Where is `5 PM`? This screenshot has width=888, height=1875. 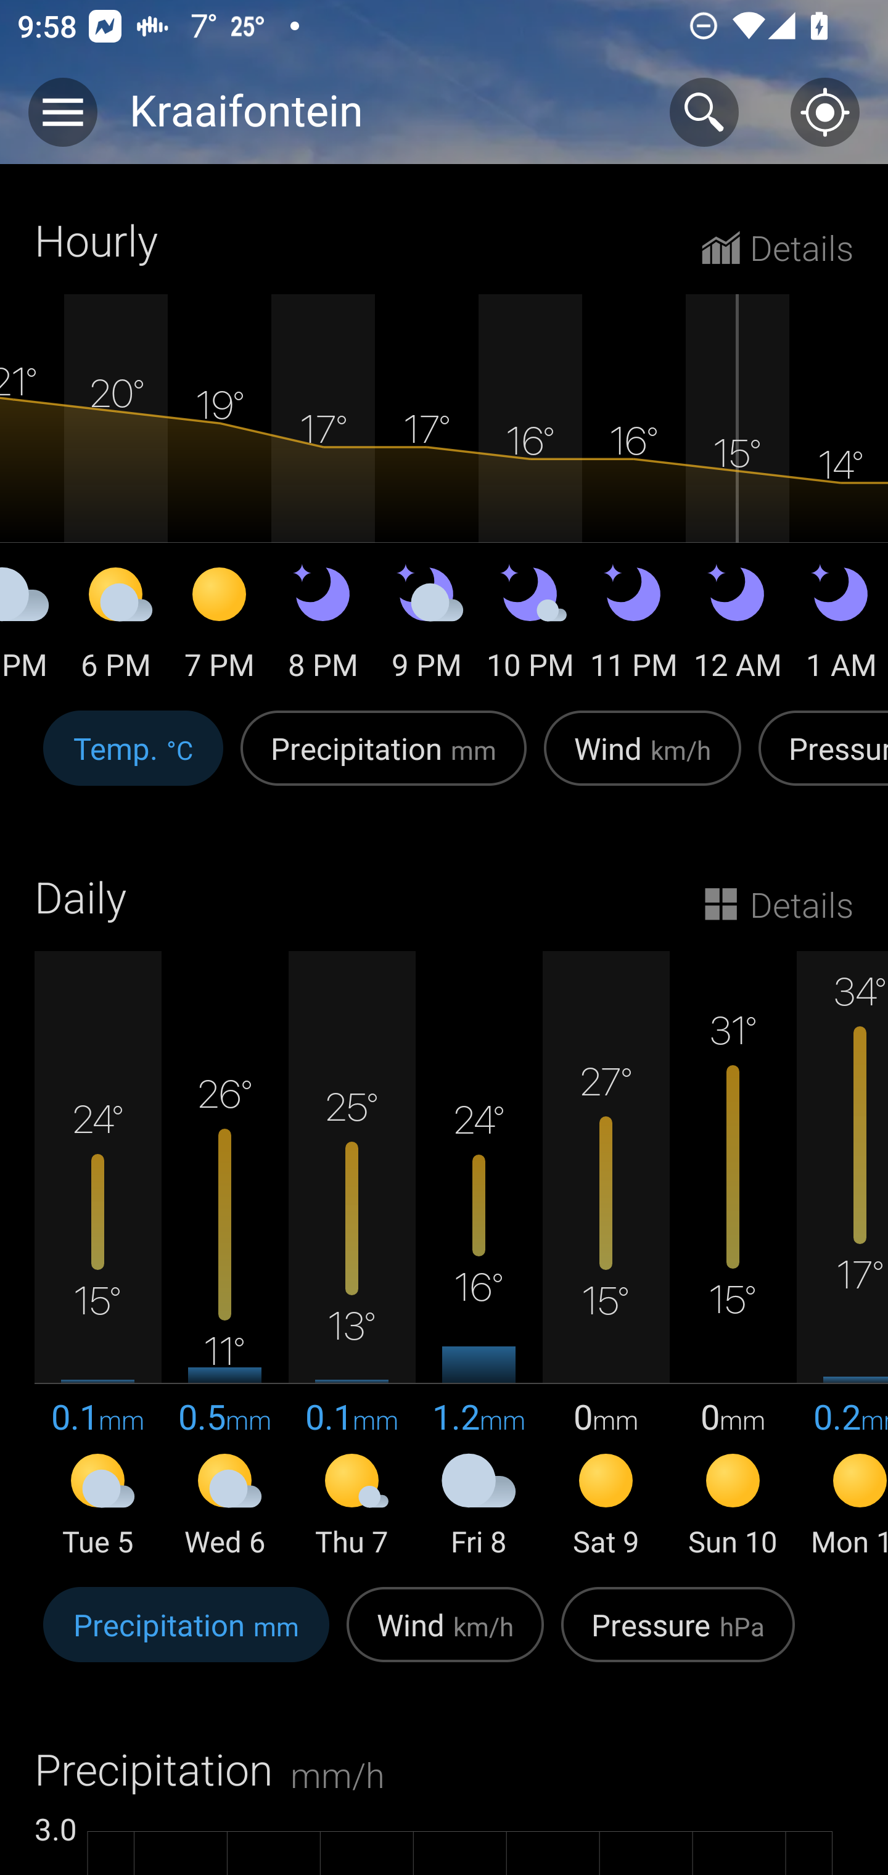
5 PM is located at coordinates (32, 627).